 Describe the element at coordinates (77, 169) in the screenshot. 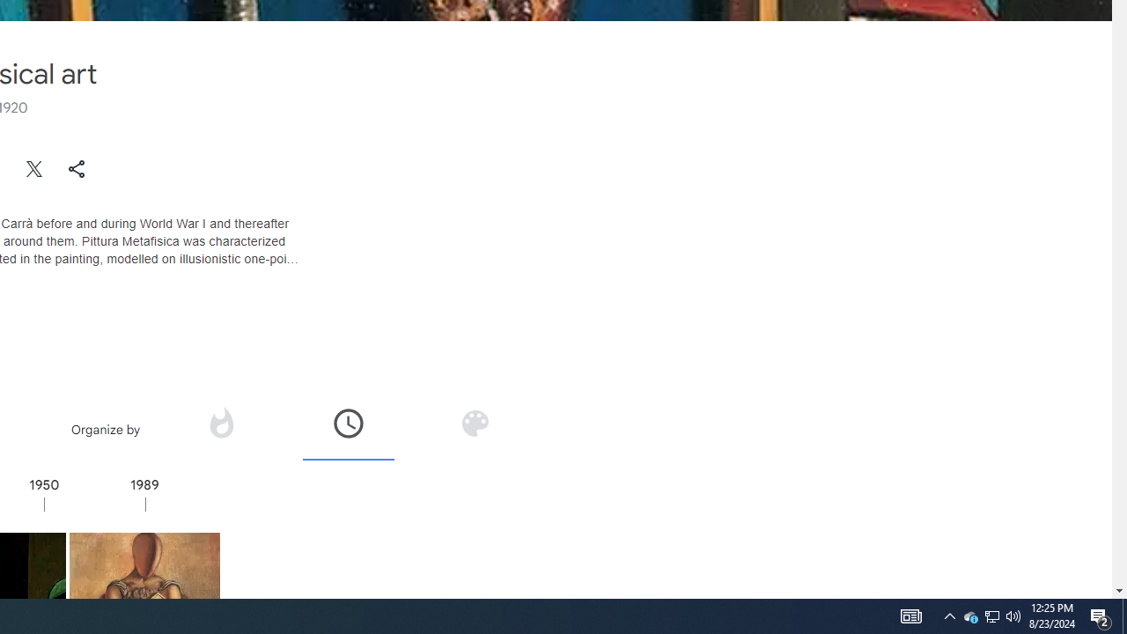

I see `Share "Metaphysical art"` at that location.